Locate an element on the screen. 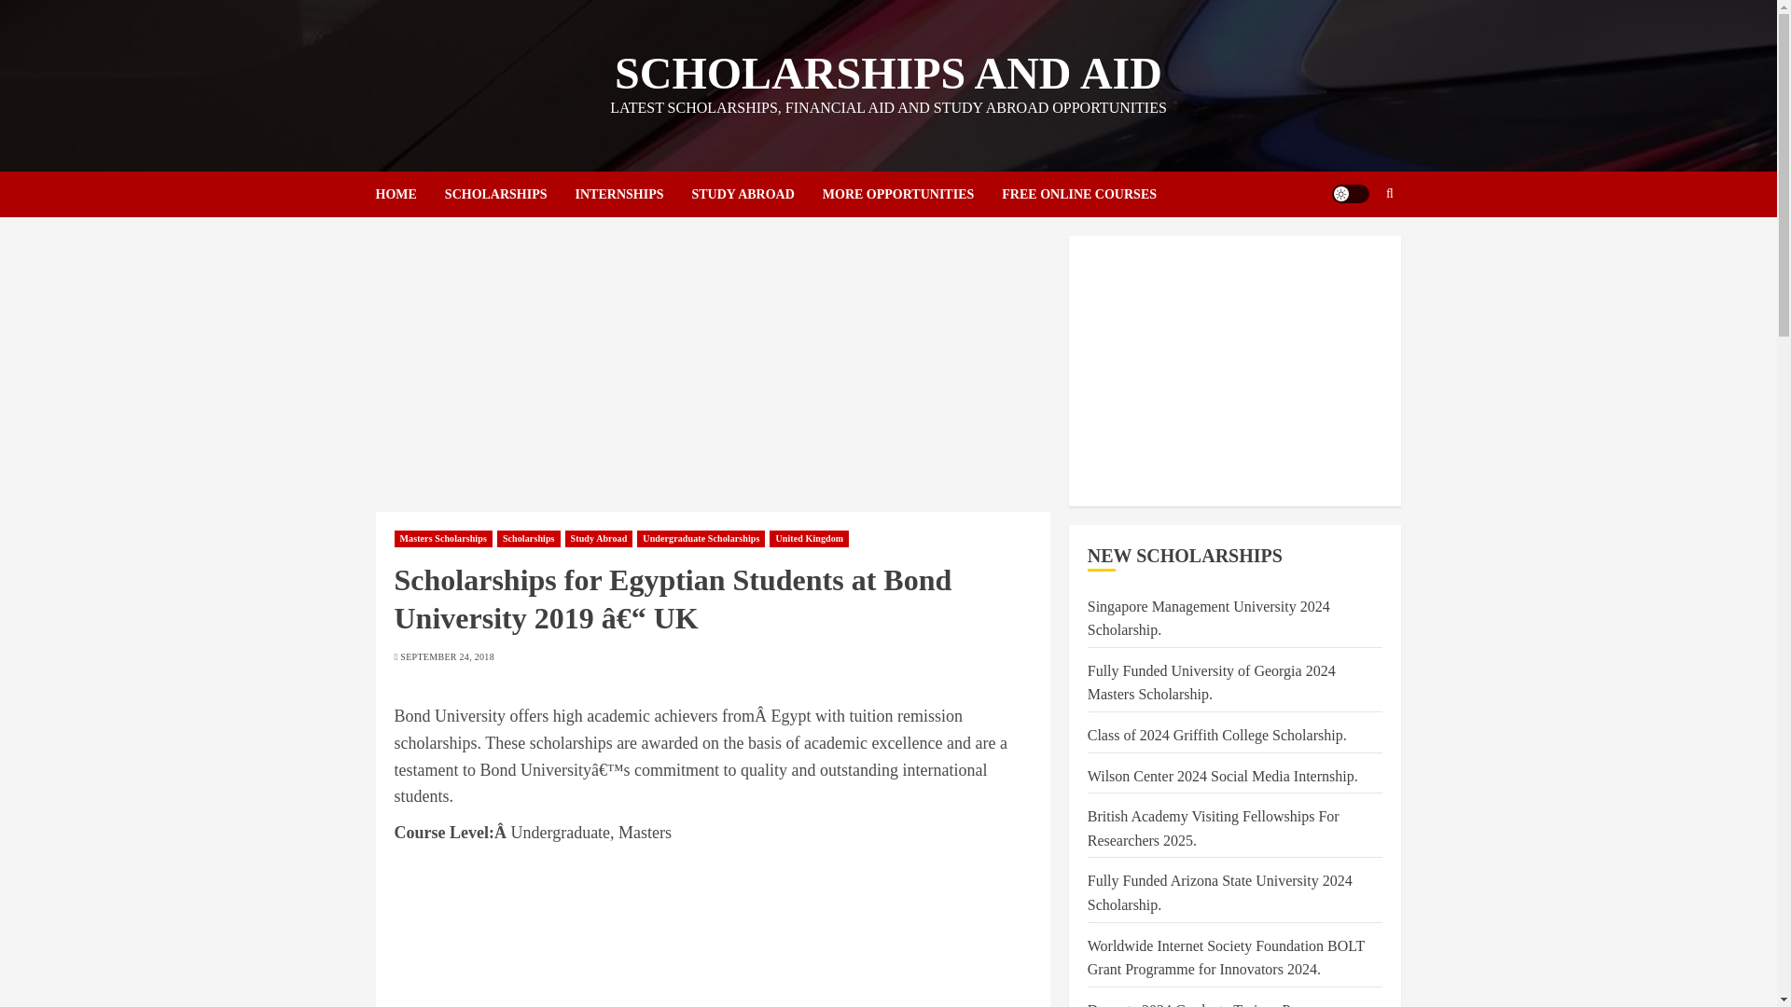 This screenshot has height=1007, width=1791. SEPTEMBER 24, 2018 is located at coordinates (446, 656).